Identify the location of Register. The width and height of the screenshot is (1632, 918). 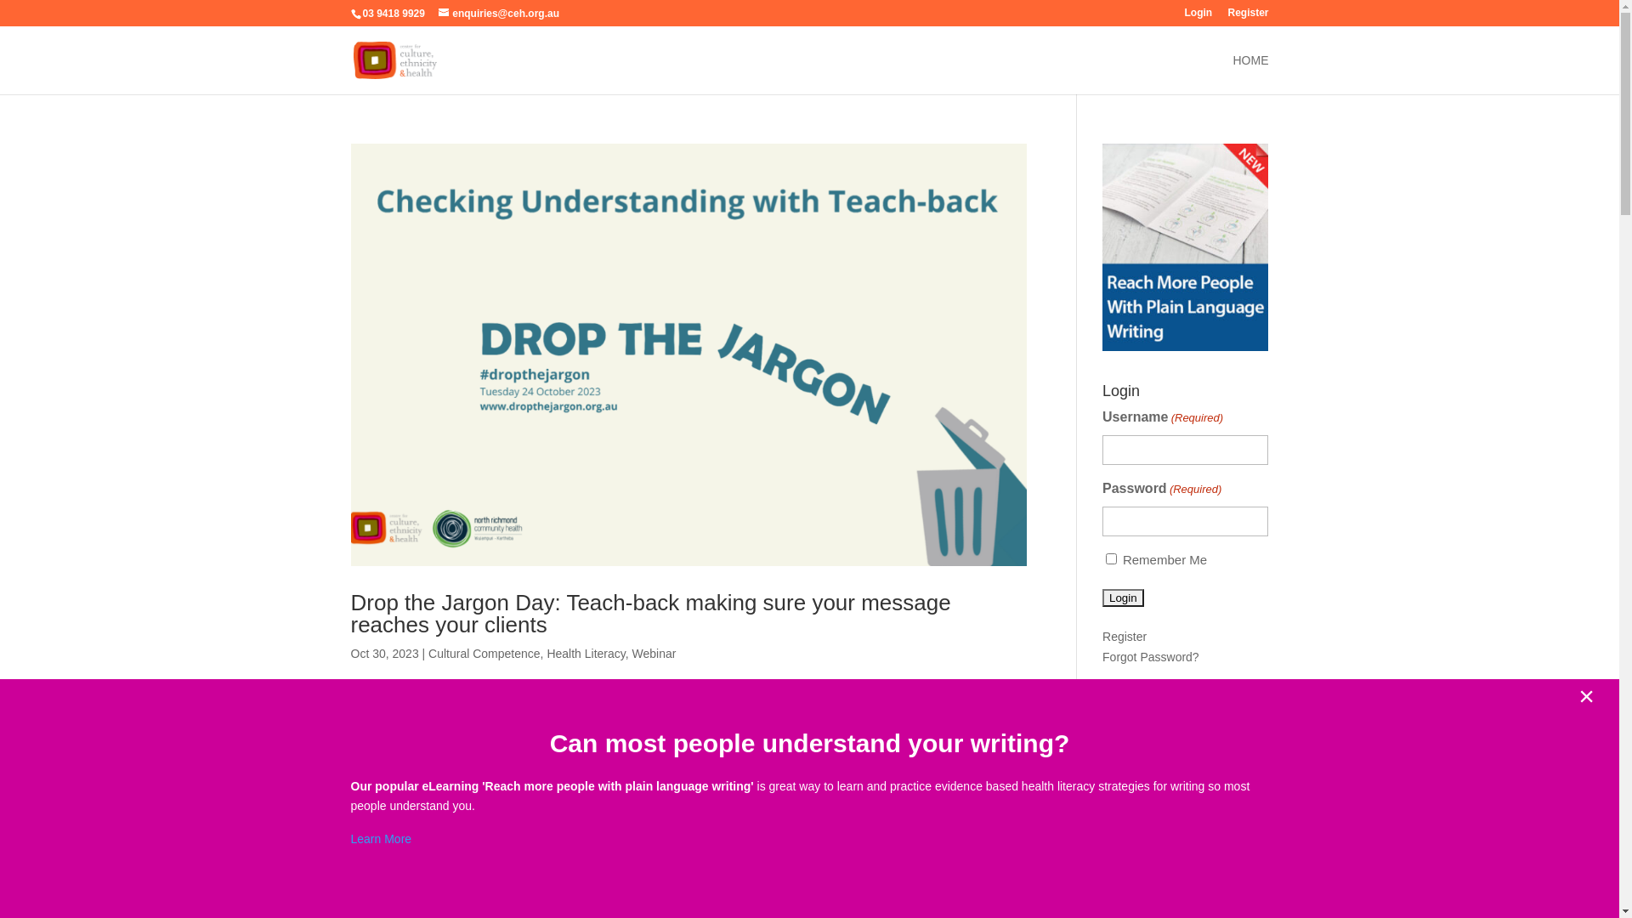
(1125, 637).